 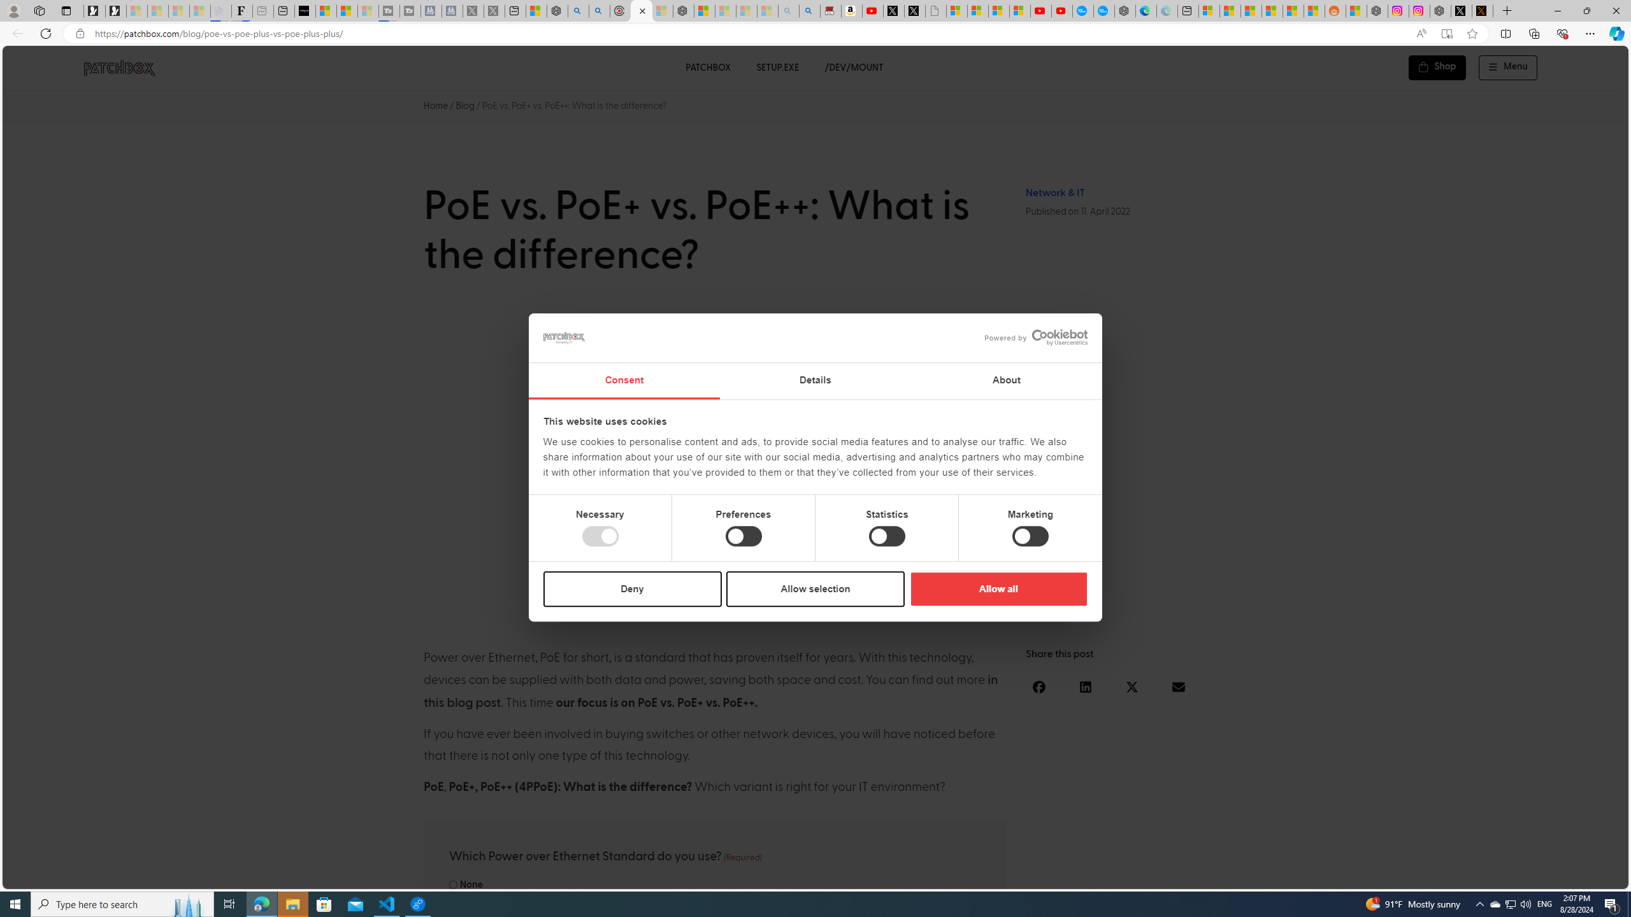 What do you see at coordinates (1405, 877) in the screenshot?
I see `Language switcher : Spanish` at bounding box center [1405, 877].